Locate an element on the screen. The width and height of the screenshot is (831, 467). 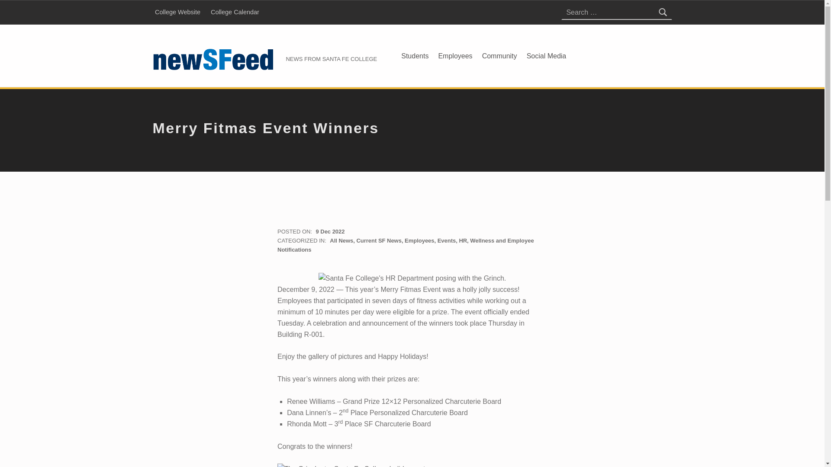
Social Media is located at coordinates (547, 55).